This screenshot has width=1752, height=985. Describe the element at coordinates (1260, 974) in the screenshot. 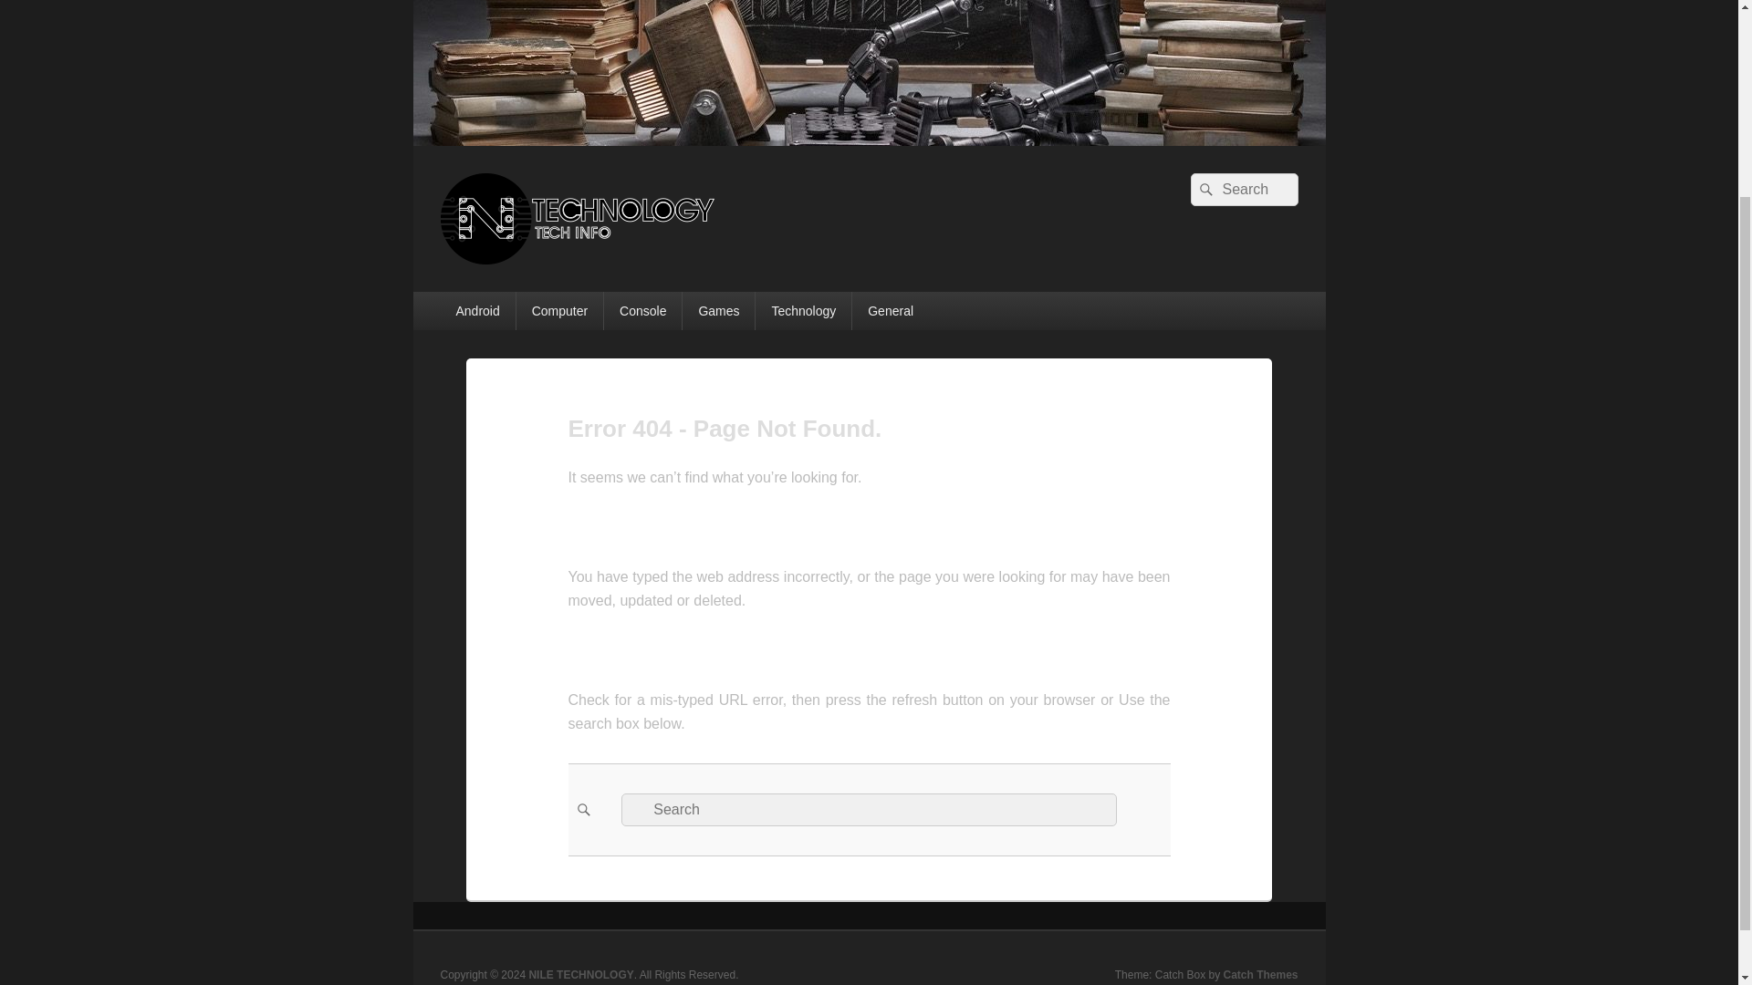

I see `Catch Themes` at that location.